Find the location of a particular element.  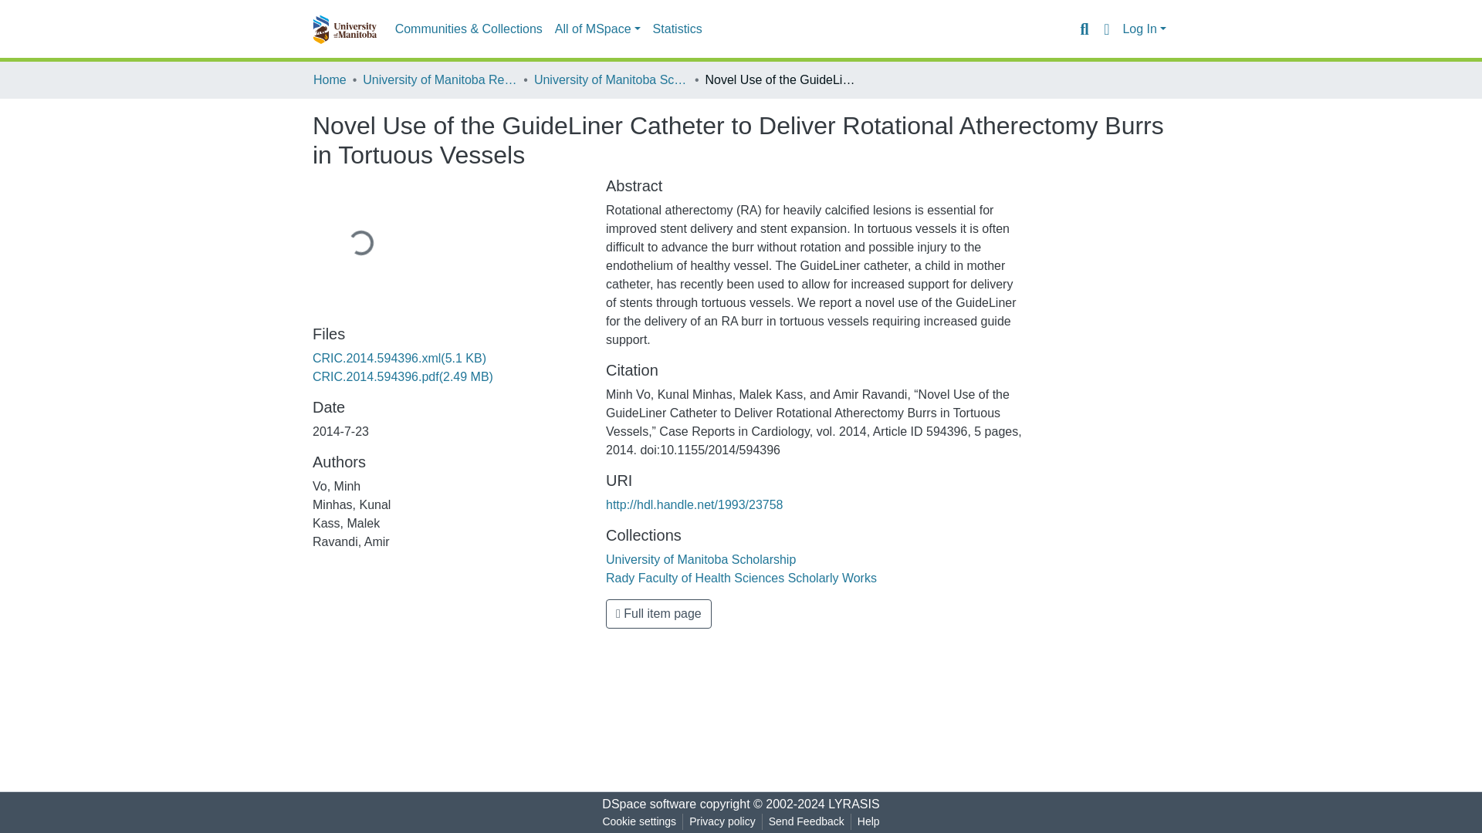

Full item page is located at coordinates (658, 614).